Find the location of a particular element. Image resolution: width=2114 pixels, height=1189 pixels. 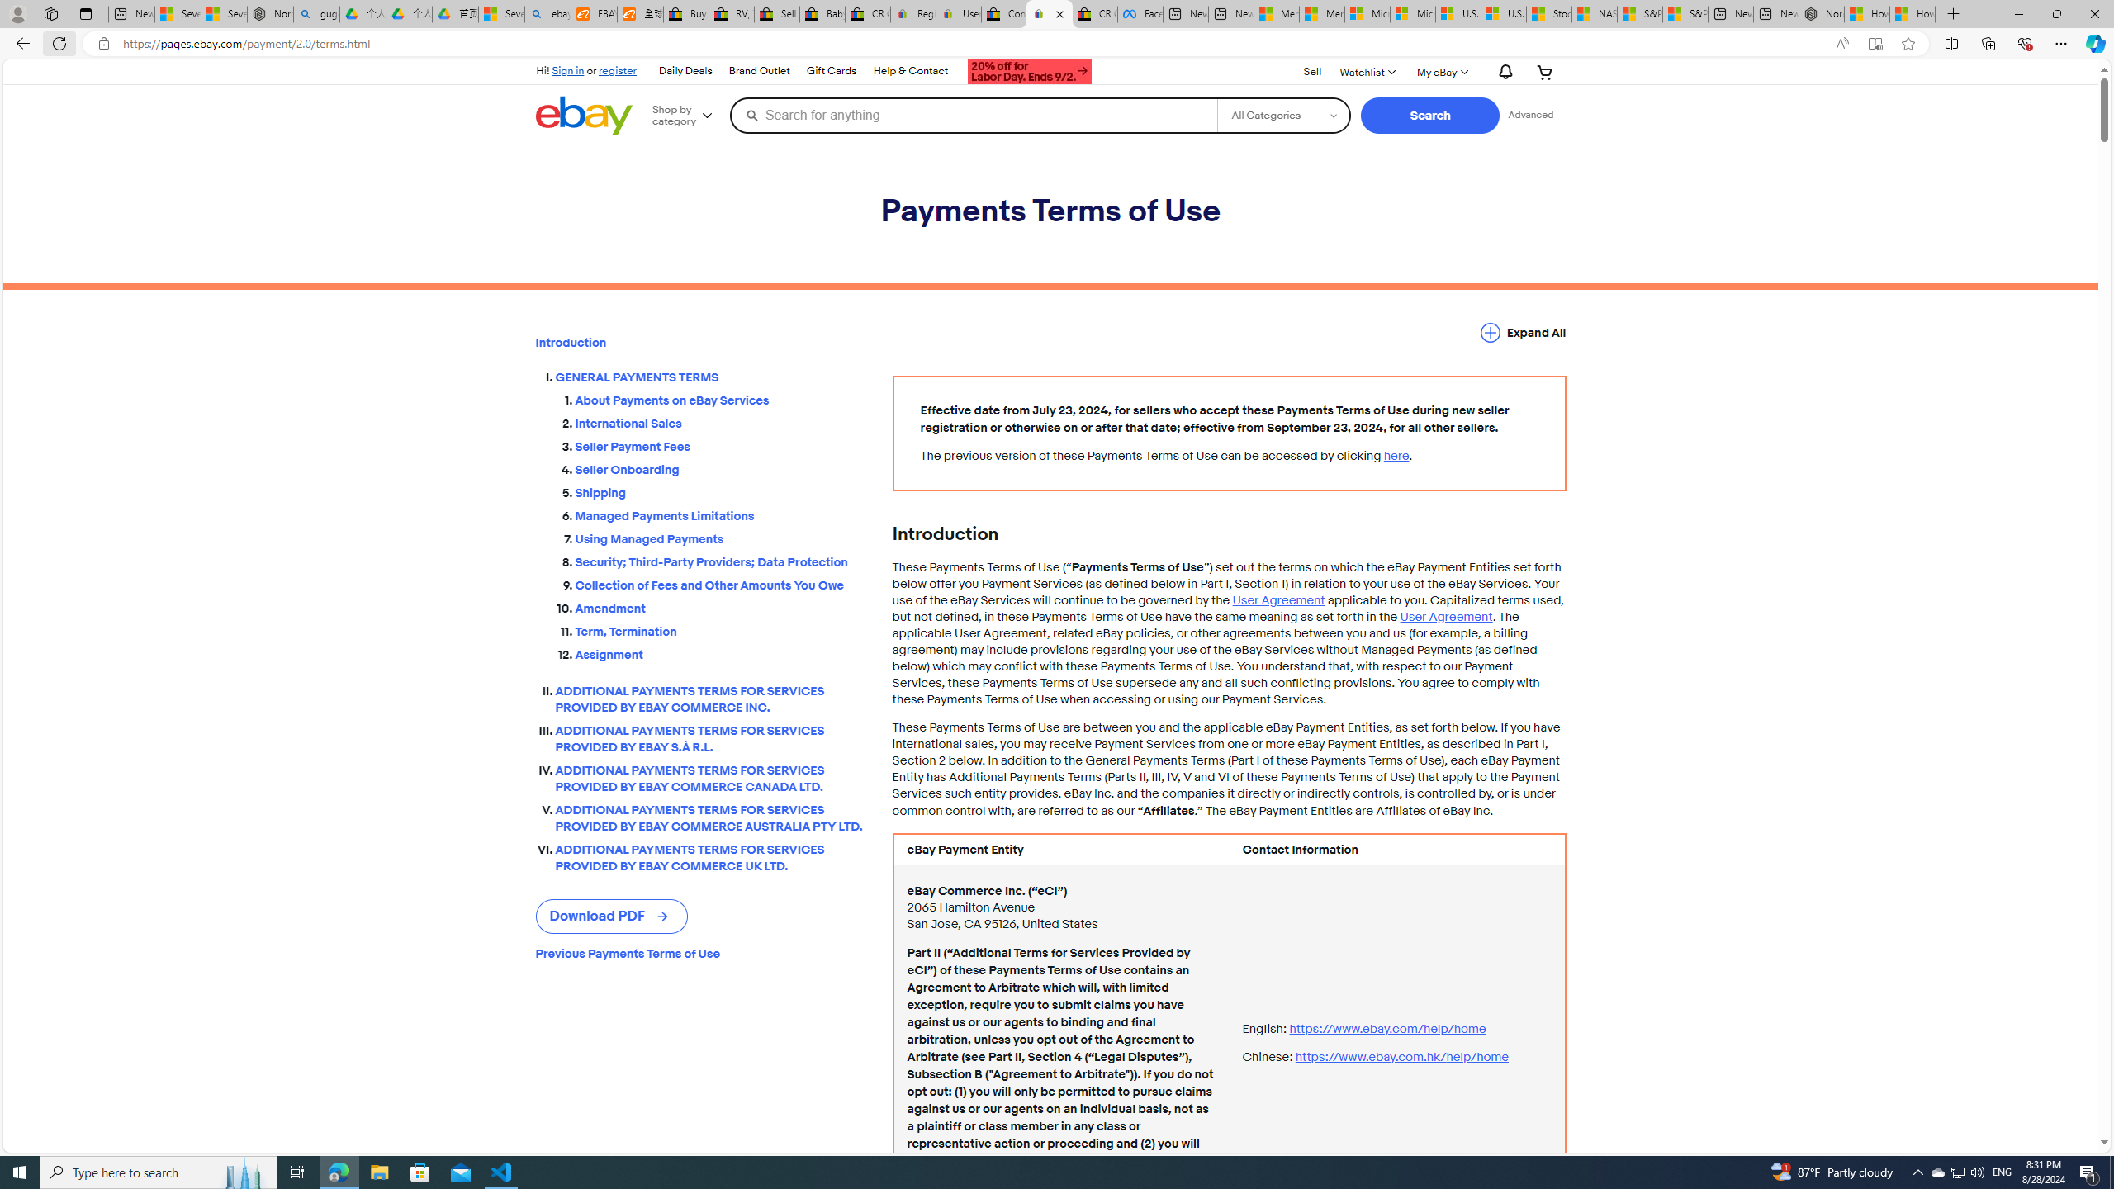

Sell is located at coordinates (1313, 73).